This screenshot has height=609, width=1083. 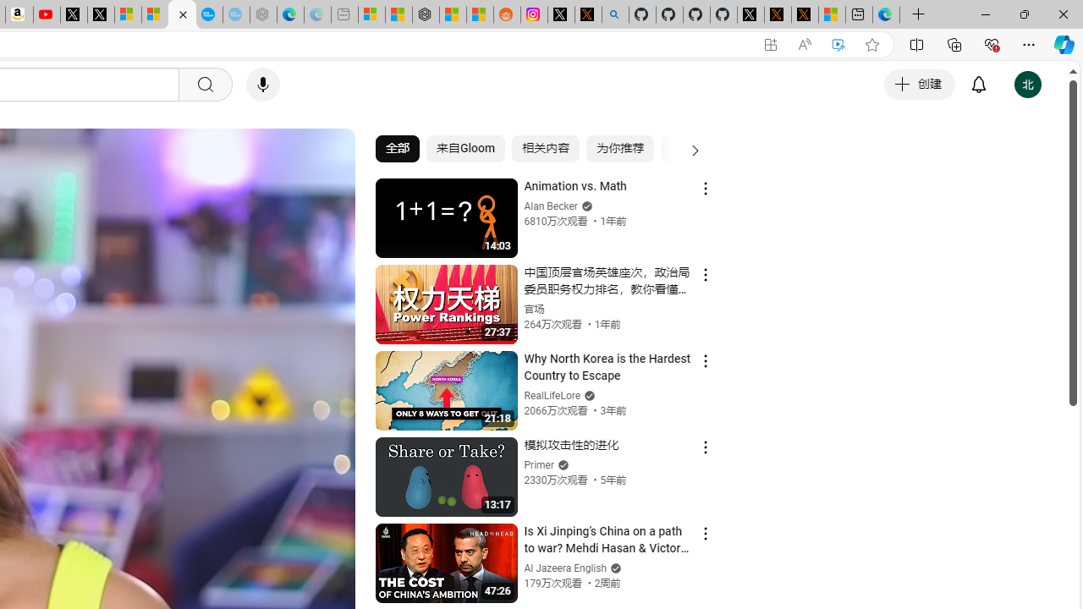 What do you see at coordinates (992, 44) in the screenshot?
I see `Browser essentials` at bounding box center [992, 44].